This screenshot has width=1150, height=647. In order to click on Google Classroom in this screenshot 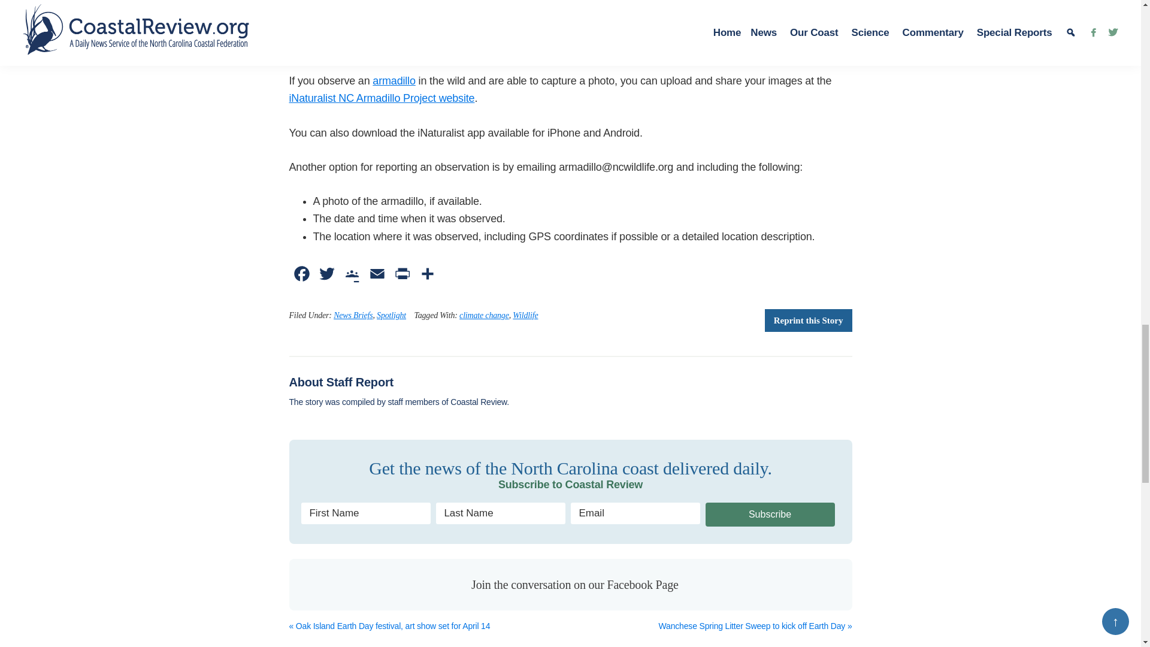, I will do `click(352, 277)`.